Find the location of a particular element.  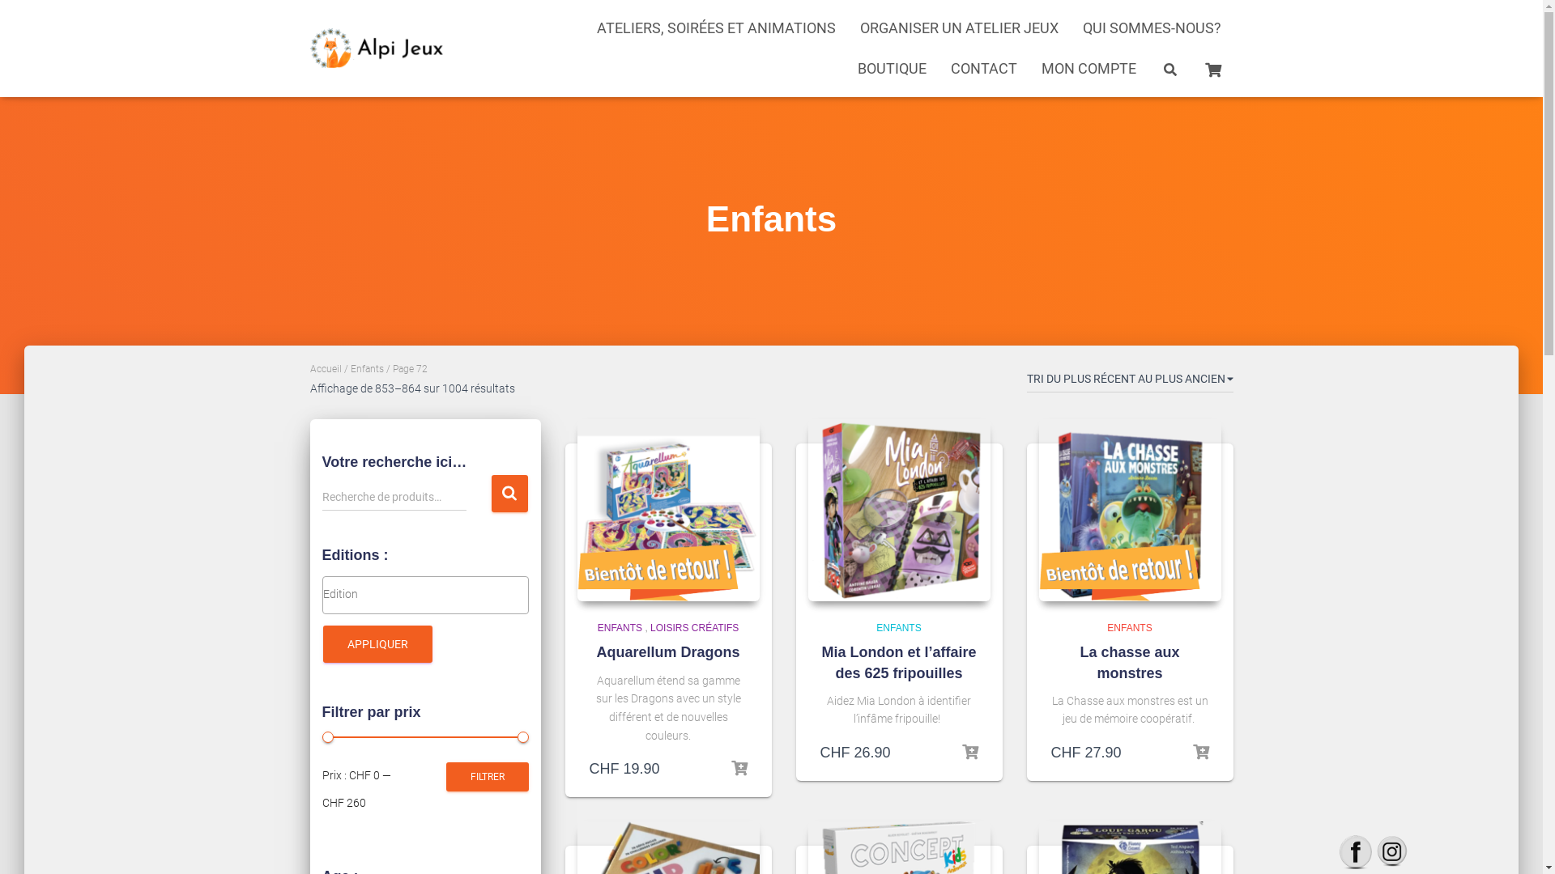

Ajouter au panier is located at coordinates (739, 769).